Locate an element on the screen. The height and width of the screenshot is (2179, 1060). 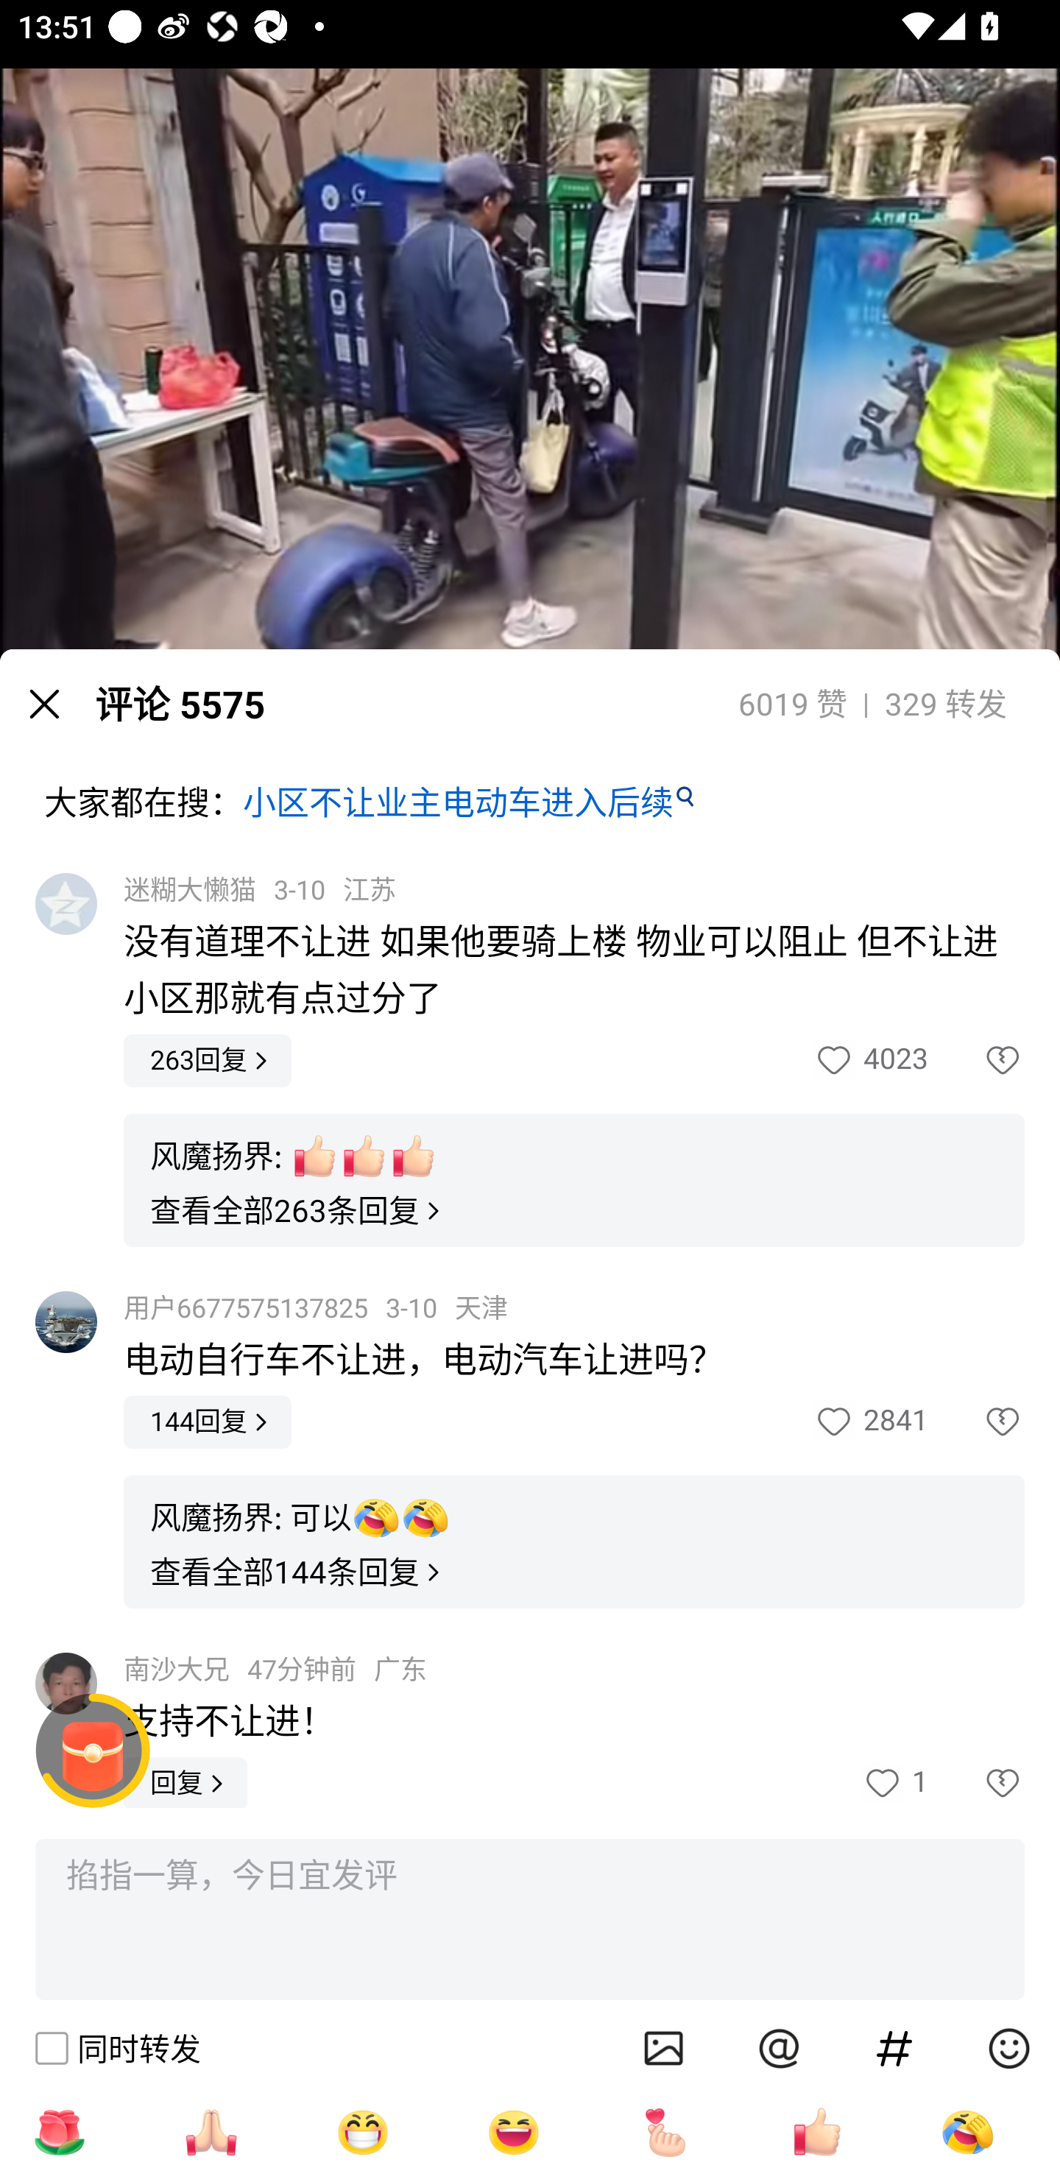
[玫瑰] is located at coordinates (59, 2132).